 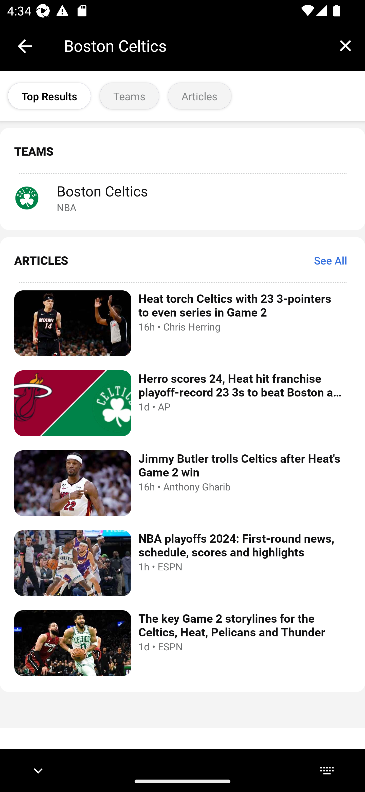 I want to click on Teams, so click(x=129, y=96).